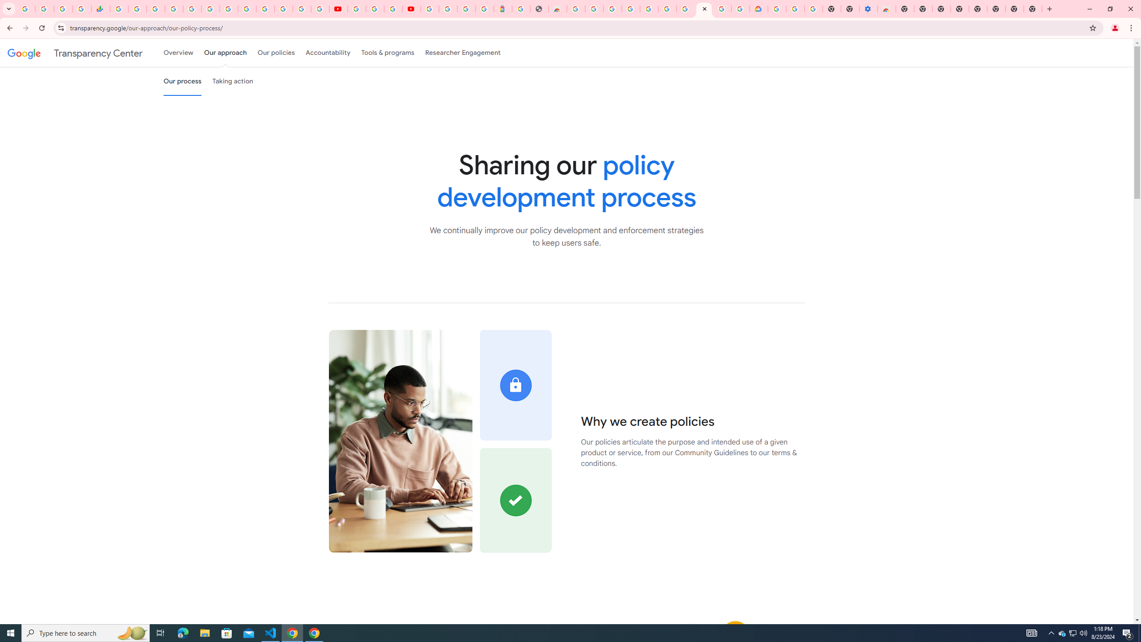  I want to click on Our approach, so click(225, 53).